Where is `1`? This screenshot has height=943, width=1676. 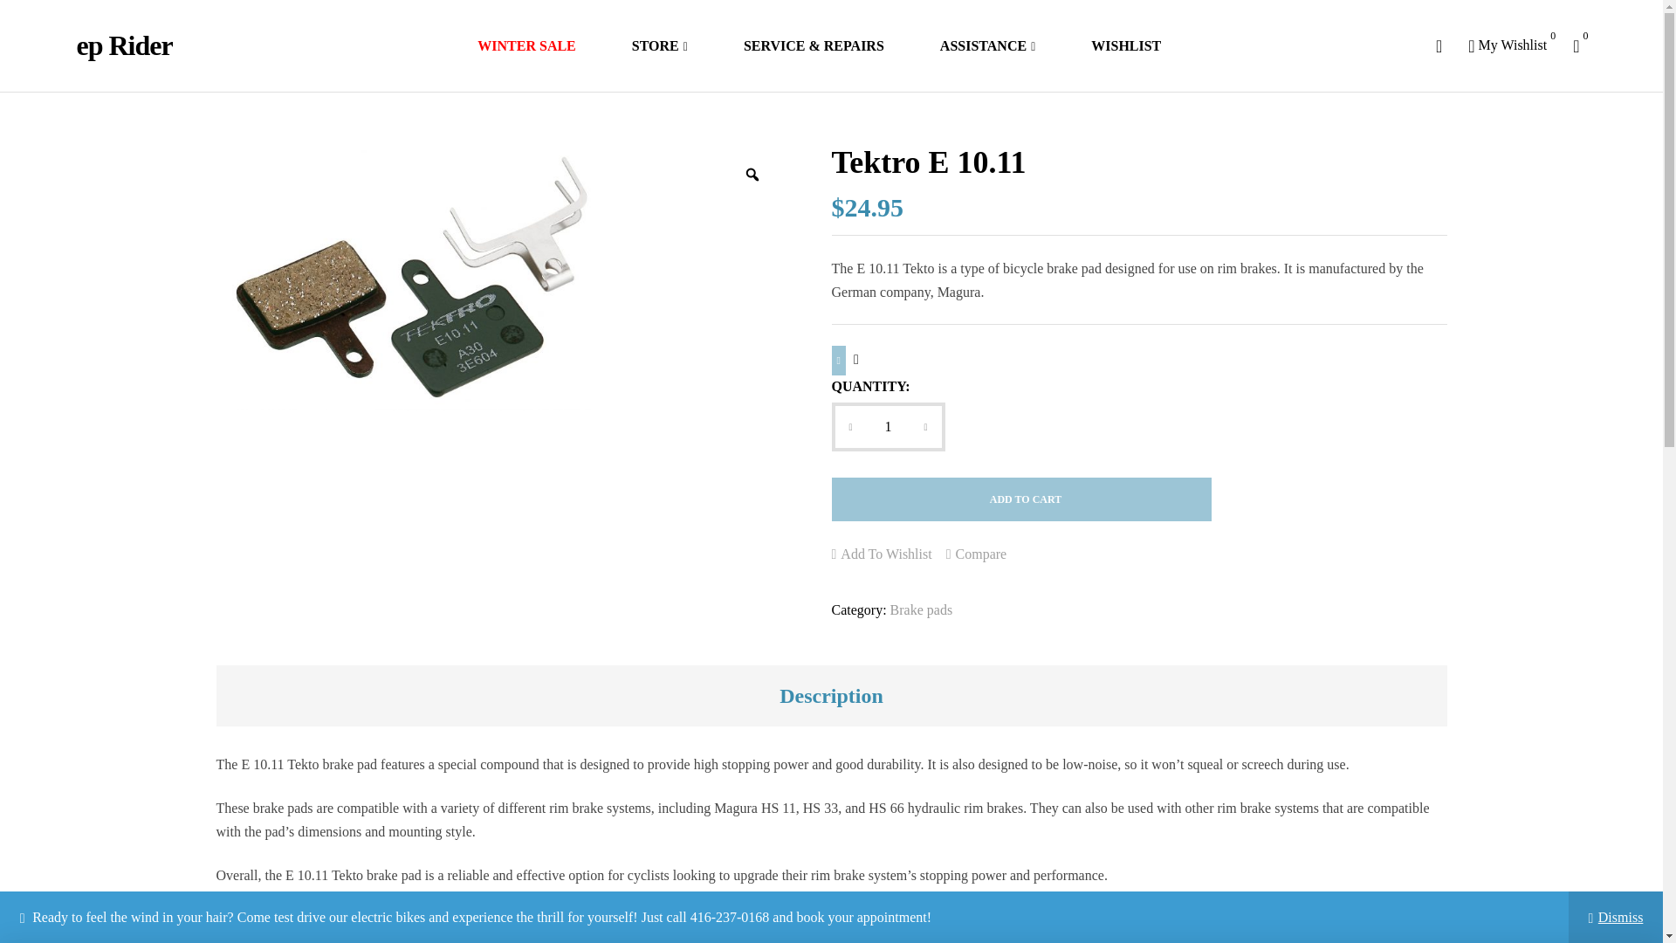
1 is located at coordinates (888, 426).